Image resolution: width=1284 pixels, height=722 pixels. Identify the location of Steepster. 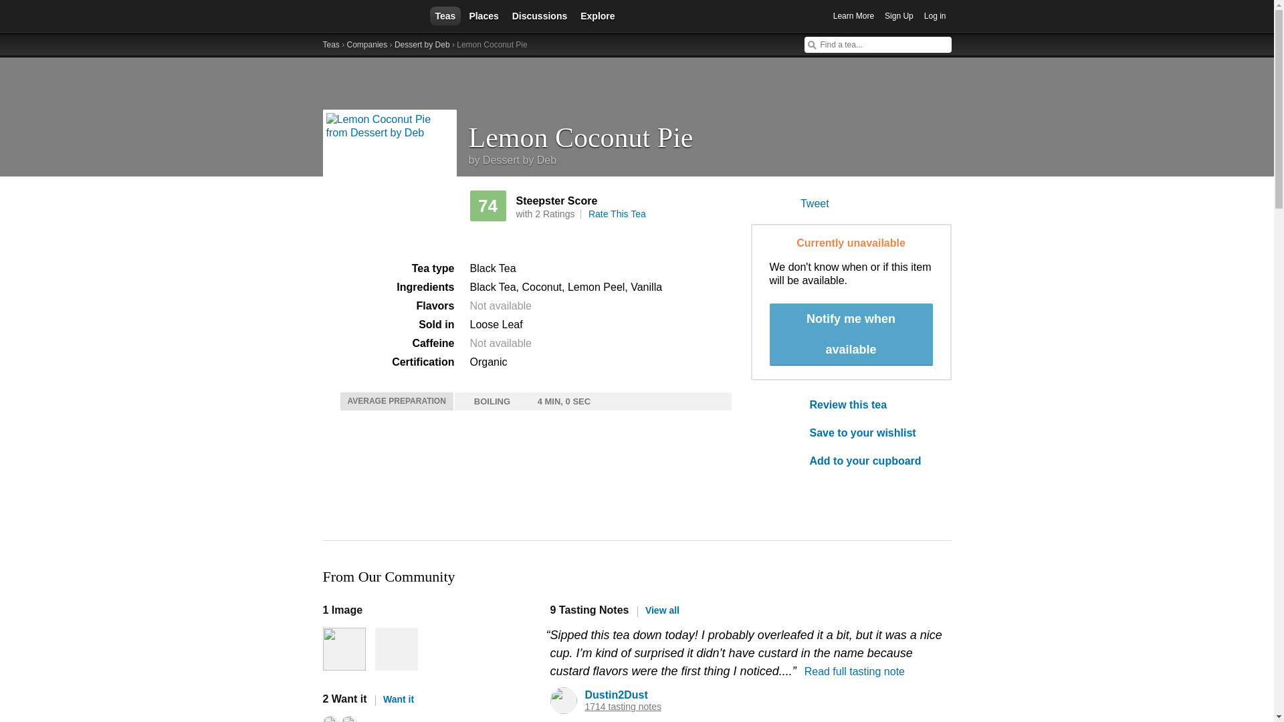
(369, 16).